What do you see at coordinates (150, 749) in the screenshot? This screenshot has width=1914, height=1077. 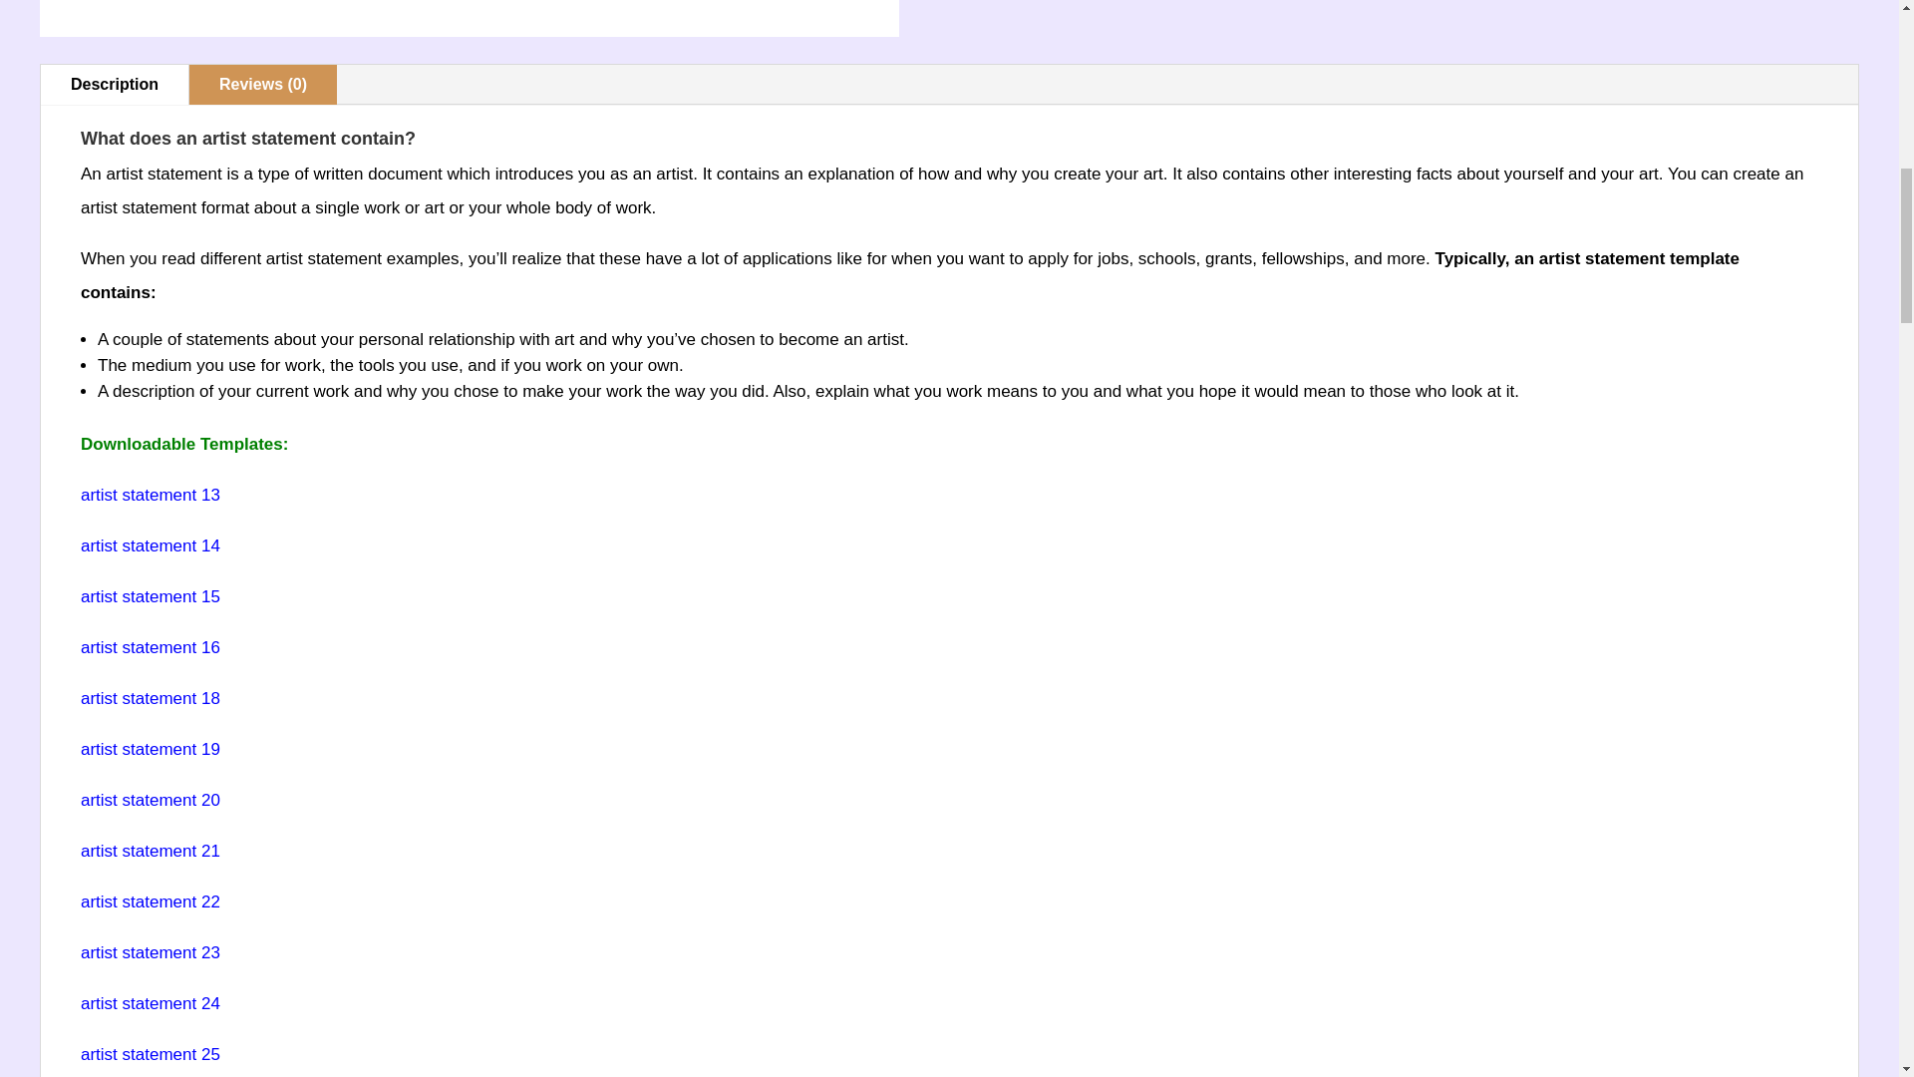 I see `artist statement 19` at bounding box center [150, 749].